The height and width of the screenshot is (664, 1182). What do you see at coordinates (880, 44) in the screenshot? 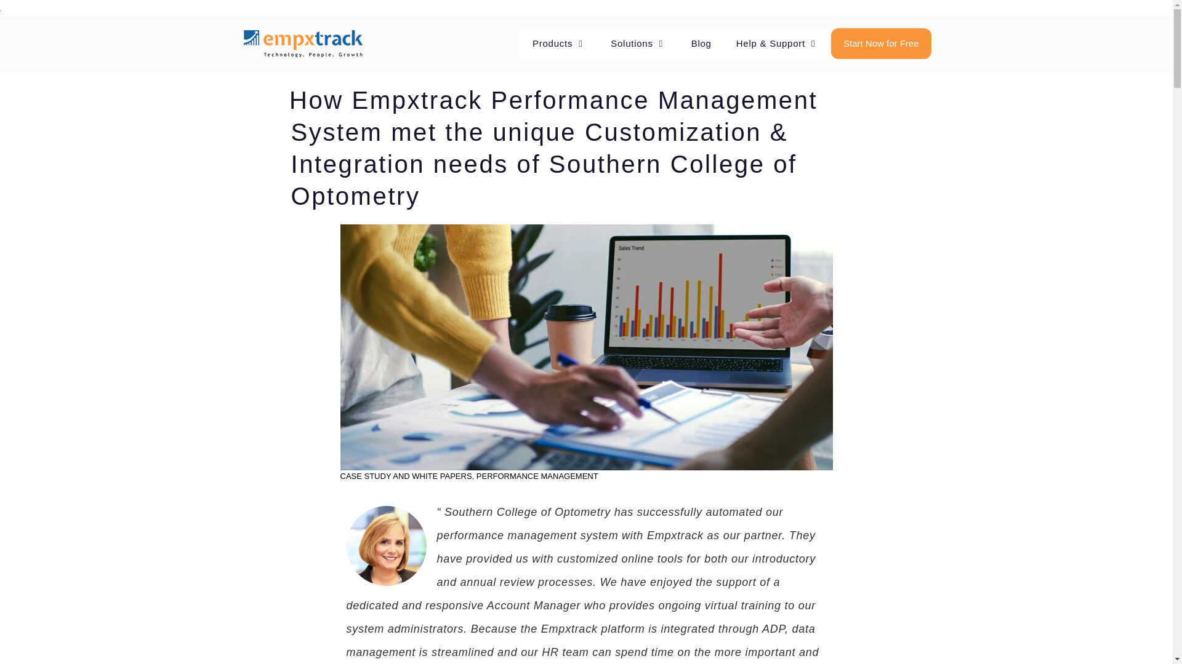
I see `Start Now for Free` at bounding box center [880, 44].